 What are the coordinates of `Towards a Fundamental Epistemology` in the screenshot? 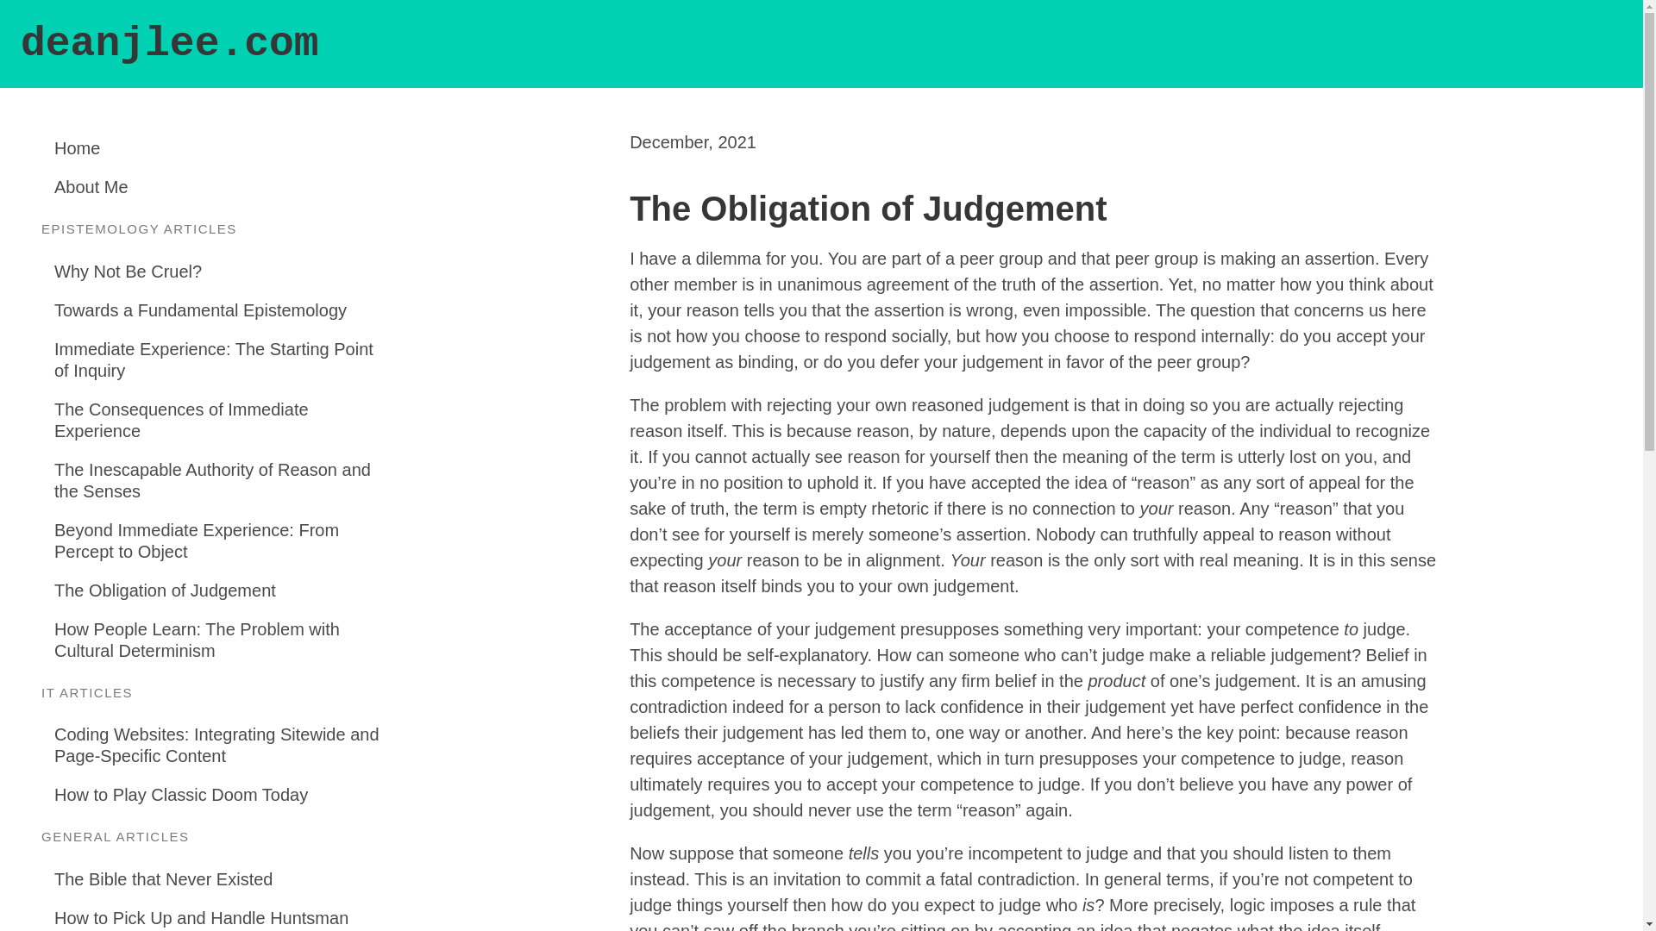 It's located at (222, 310).